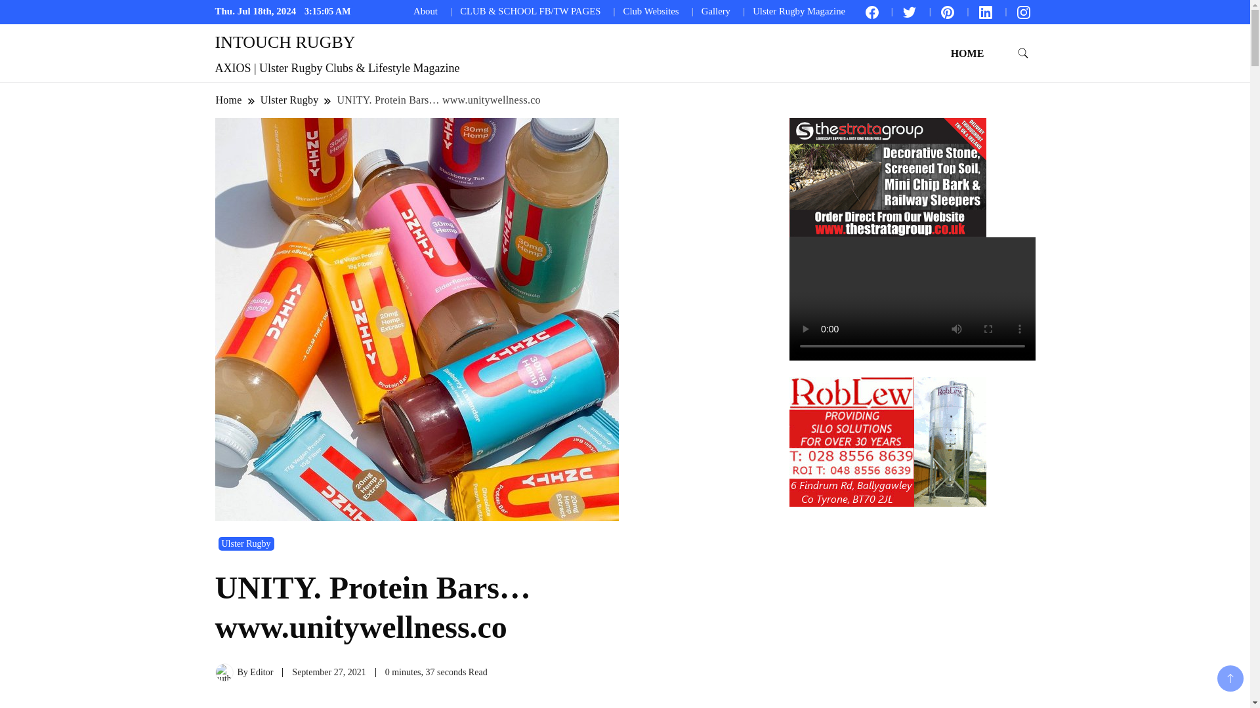 This screenshot has height=708, width=1260. Describe the element at coordinates (285, 42) in the screenshot. I see `INTOUCH RUGBY` at that location.